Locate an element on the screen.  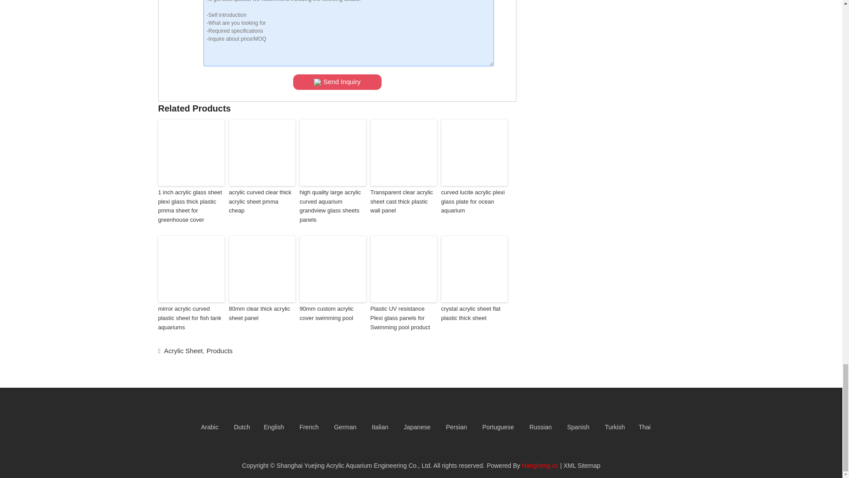
German is located at coordinates (340, 427).